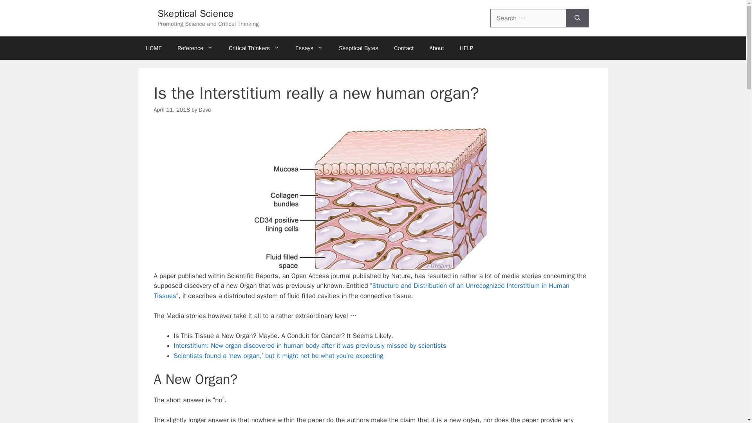 The image size is (752, 423). I want to click on Skeptical Bytes, so click(358, 48).